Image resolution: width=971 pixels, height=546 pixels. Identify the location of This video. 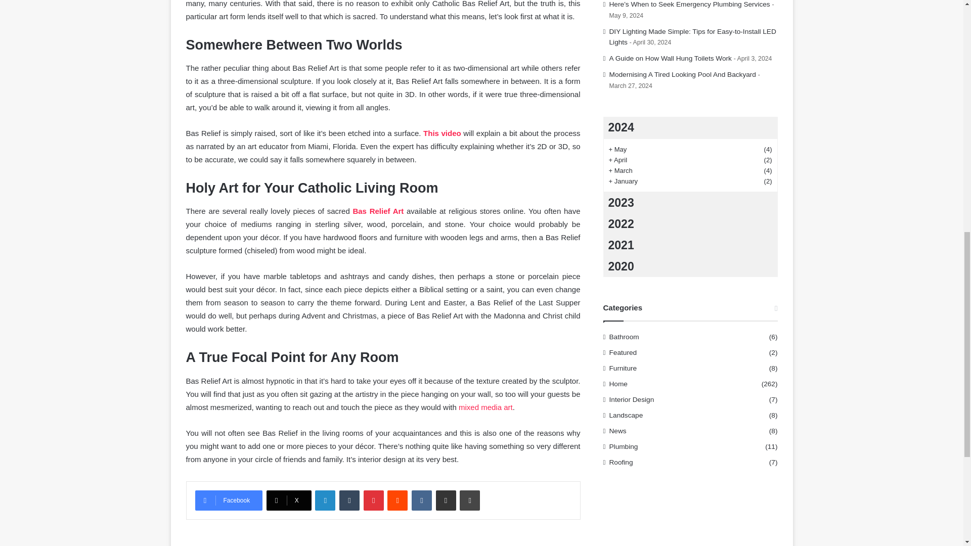
(442, 133).